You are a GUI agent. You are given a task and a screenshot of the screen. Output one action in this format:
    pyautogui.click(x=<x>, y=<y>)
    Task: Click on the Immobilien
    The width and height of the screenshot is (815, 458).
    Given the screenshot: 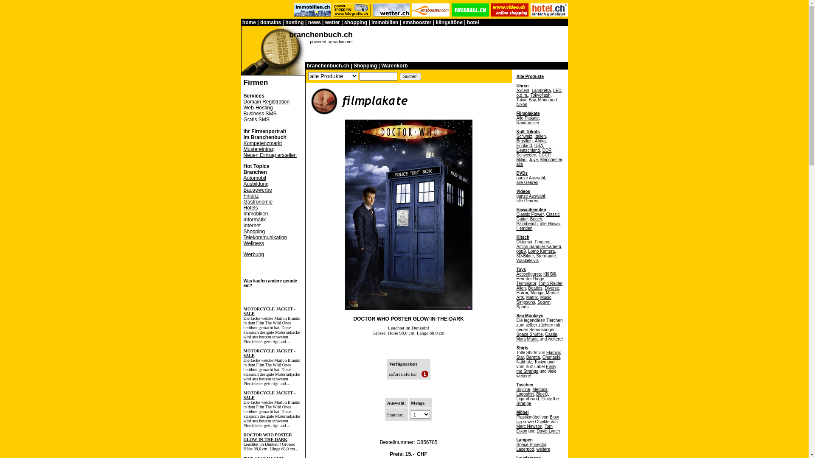 What is the action you would take?
    pyautogui.click(x=256, y=214)
    